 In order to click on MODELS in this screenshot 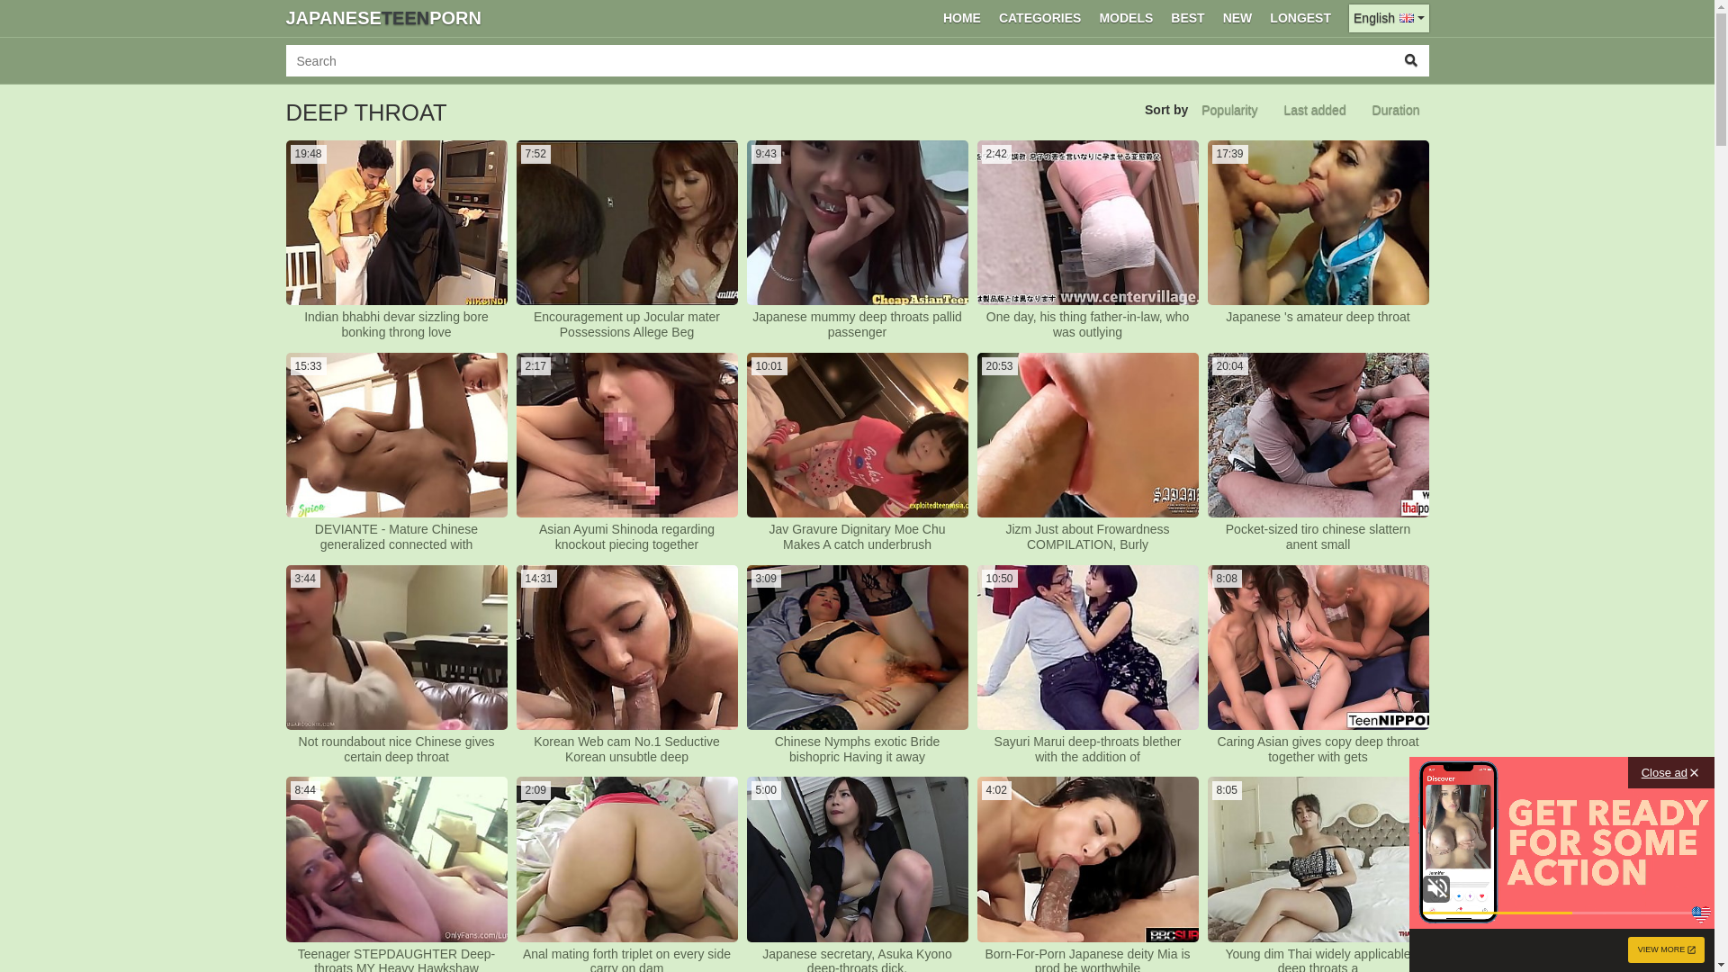, I will do `click(1126, 18)`.